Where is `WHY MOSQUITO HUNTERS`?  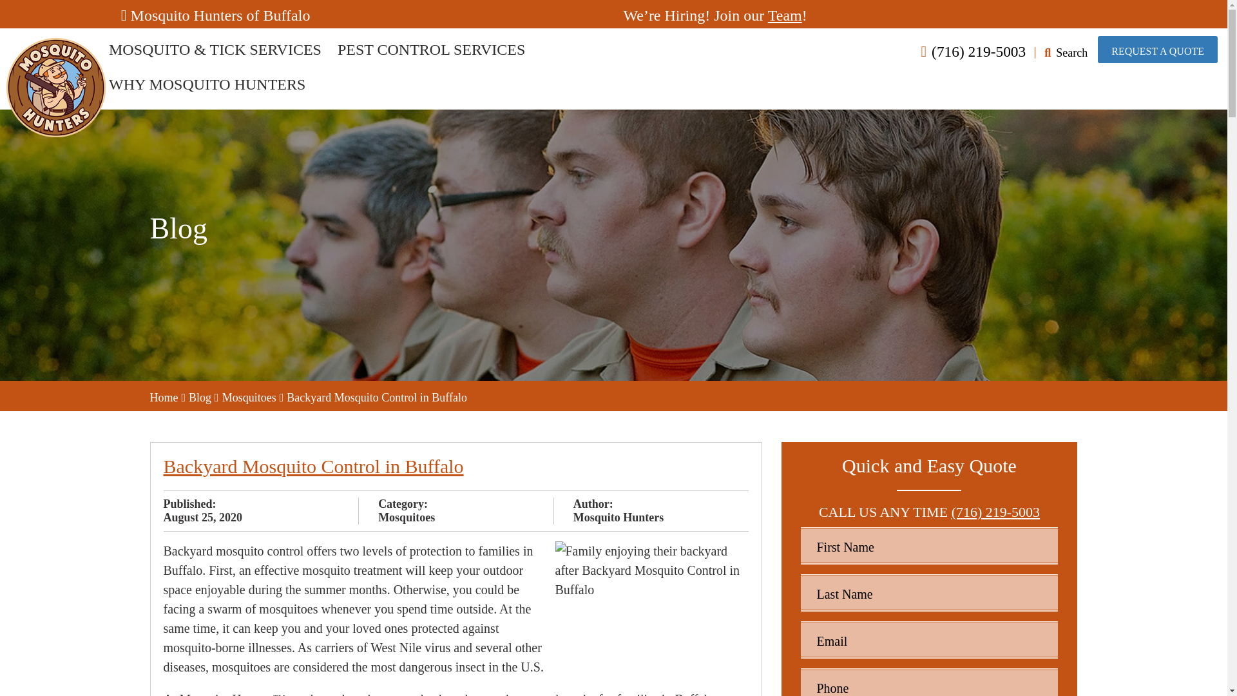
WHY MOSQUITO HUNTERS is located at coordinates (207, 84).